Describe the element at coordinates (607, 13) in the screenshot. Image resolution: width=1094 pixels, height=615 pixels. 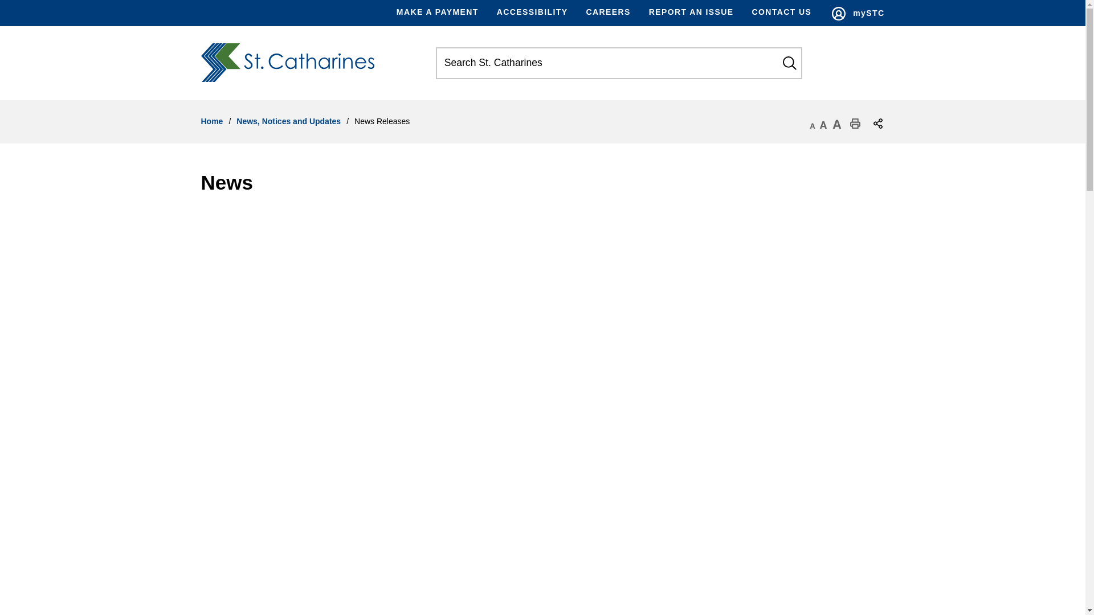
I see `CAREERS` at that location.